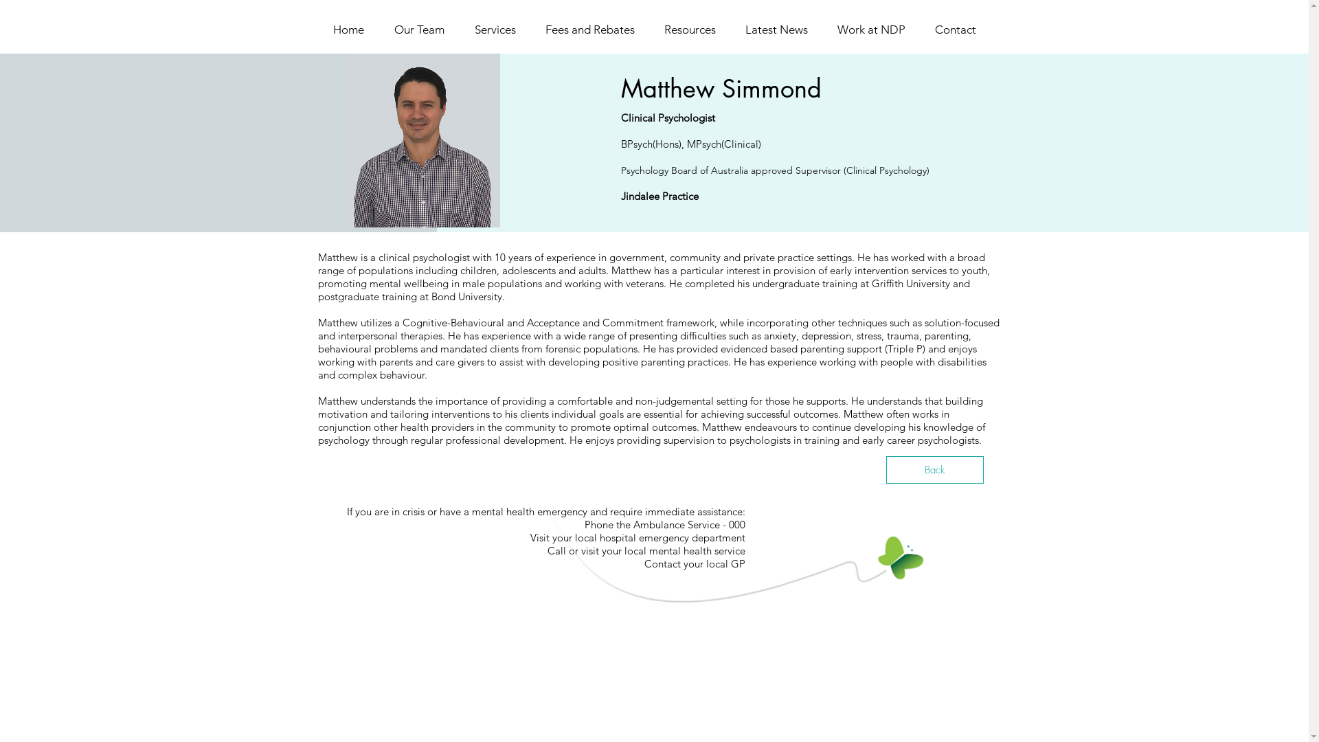  What do you see at coordinates (690, 29) in the screenshot?
I see `Resources` at bounding box center [690, 29].